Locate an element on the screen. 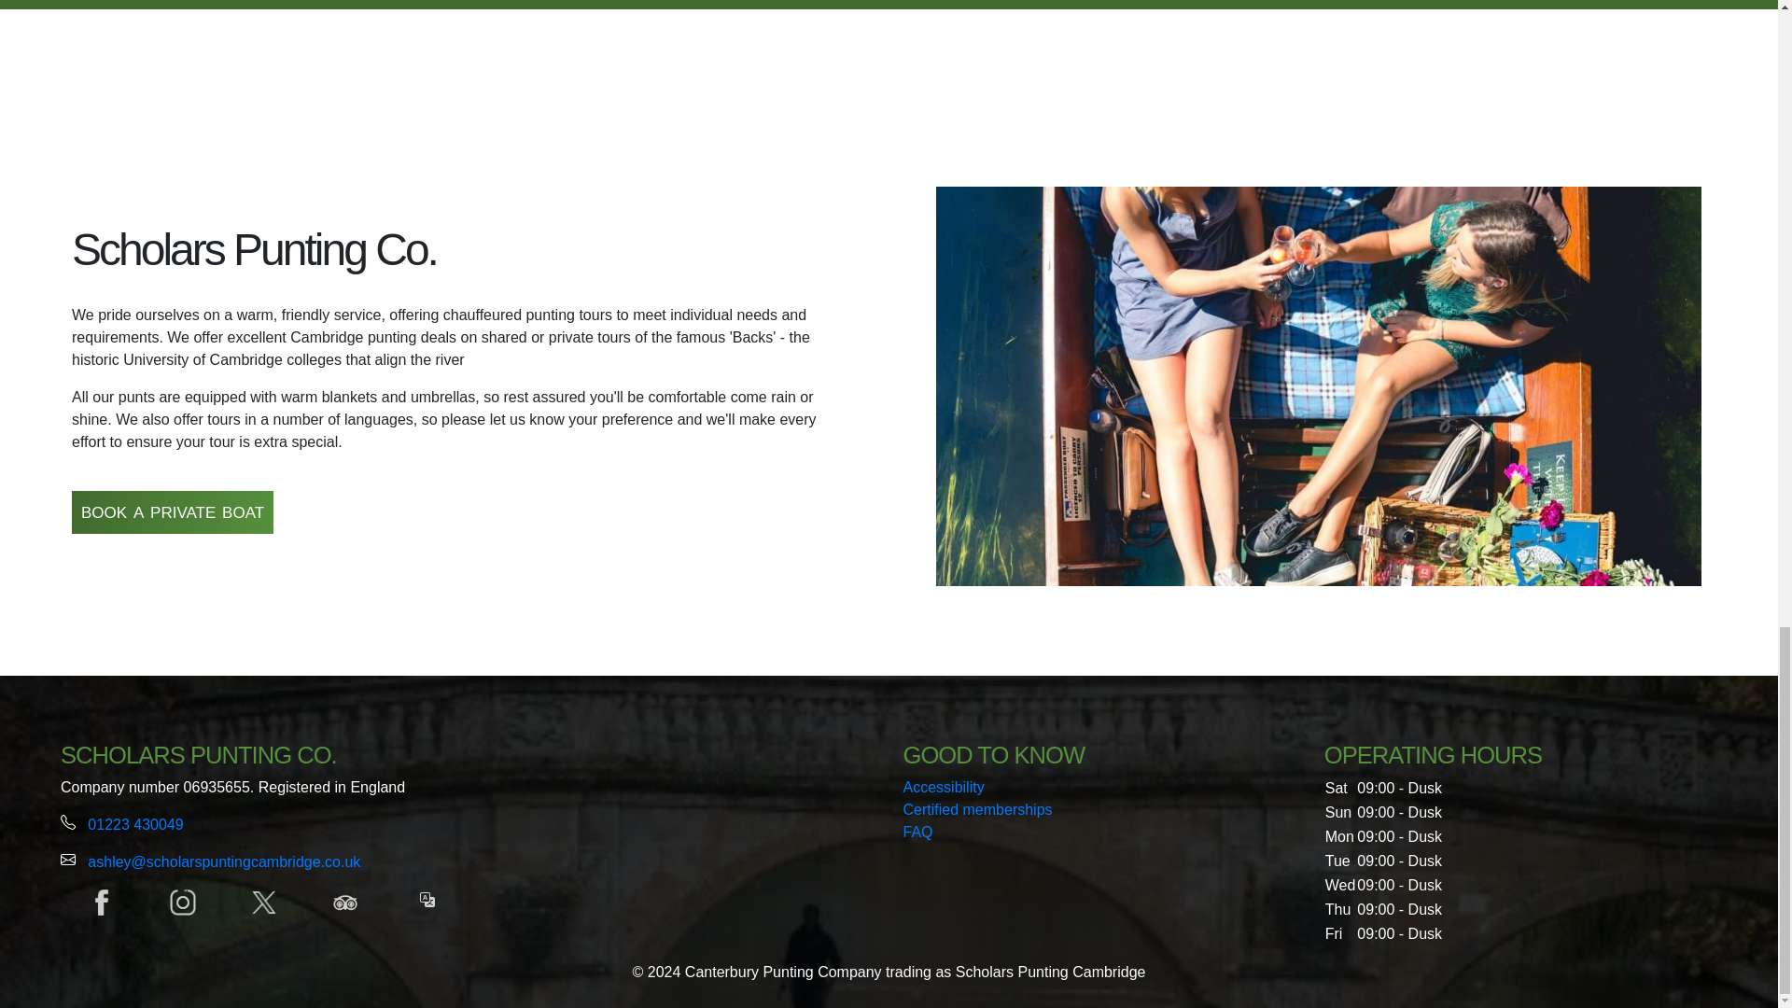 This screenshot has height=1008, width=1792. Accessibility is located at coordinates (943, 787).